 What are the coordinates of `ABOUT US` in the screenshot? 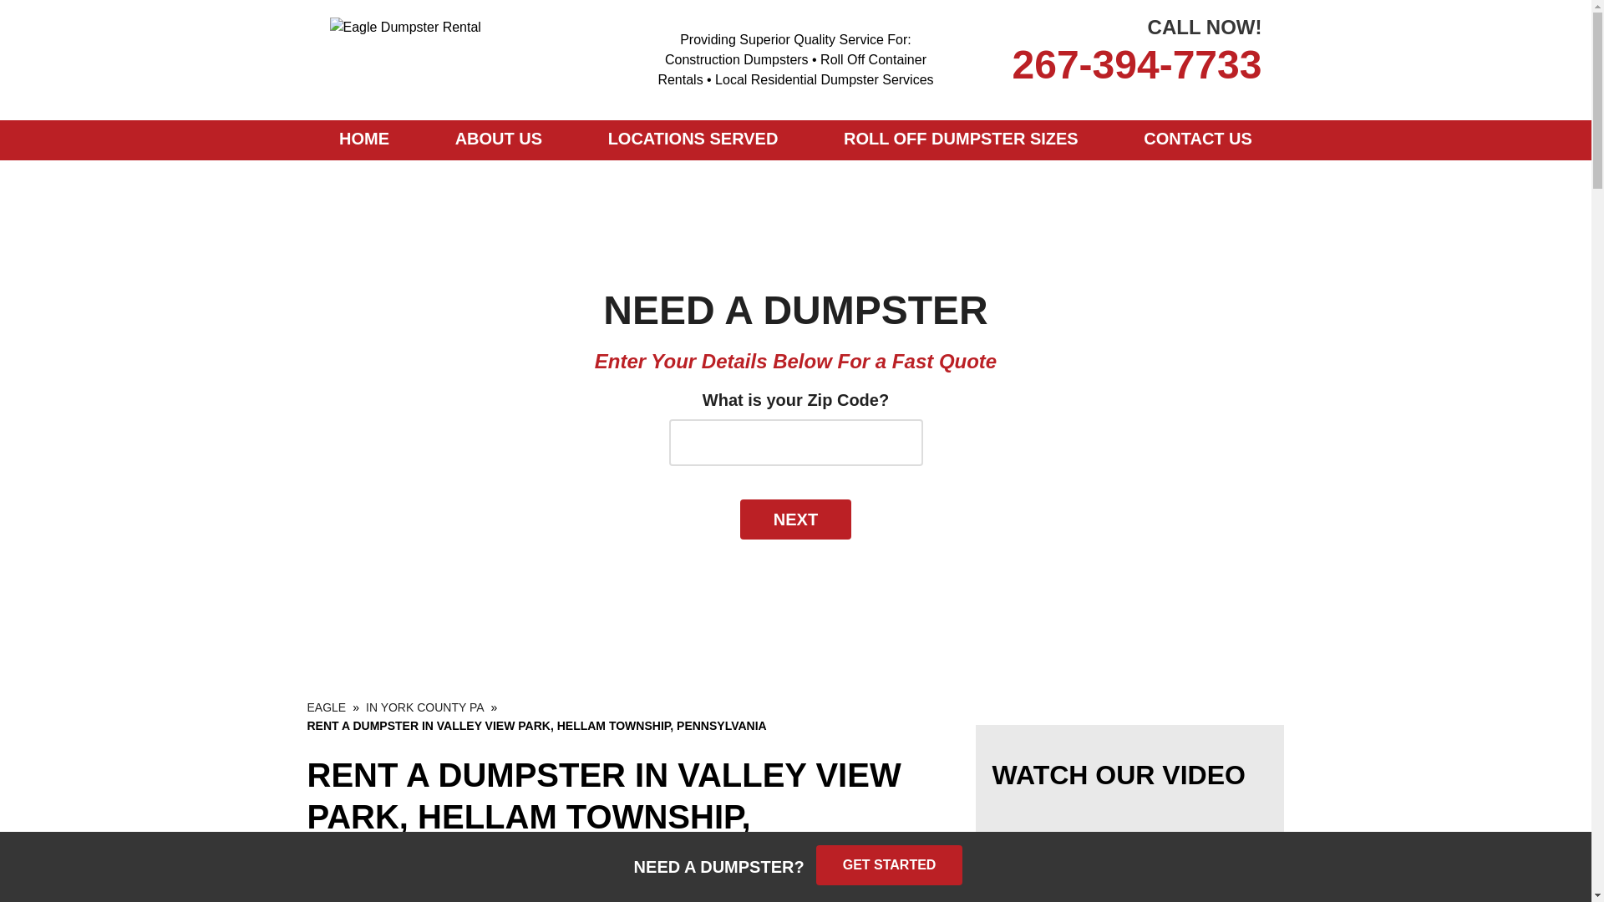 It's located at (498, 140).